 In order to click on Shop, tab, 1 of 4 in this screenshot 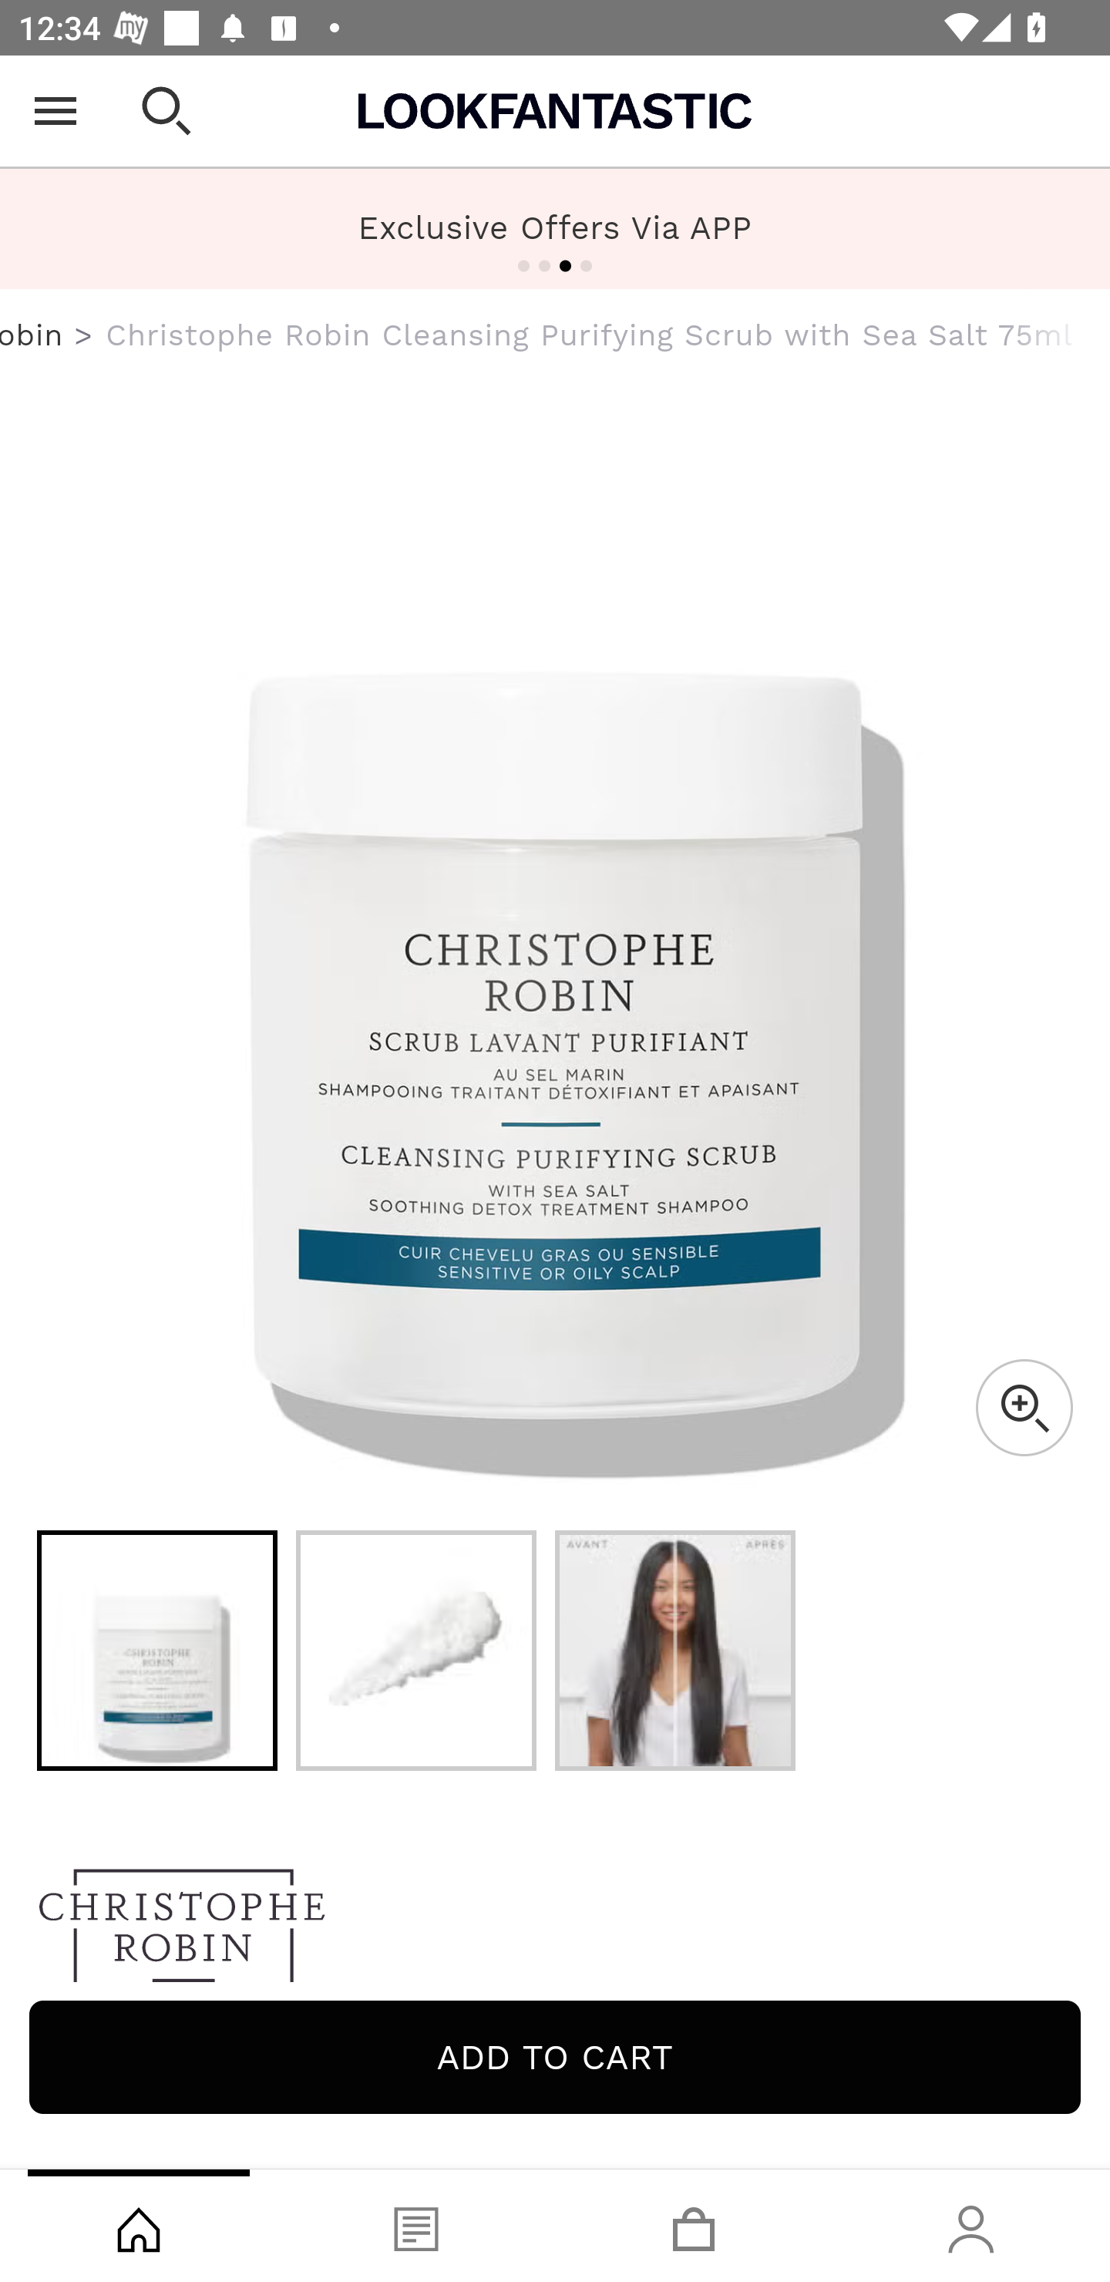, I will do `click(139, 2226)`.